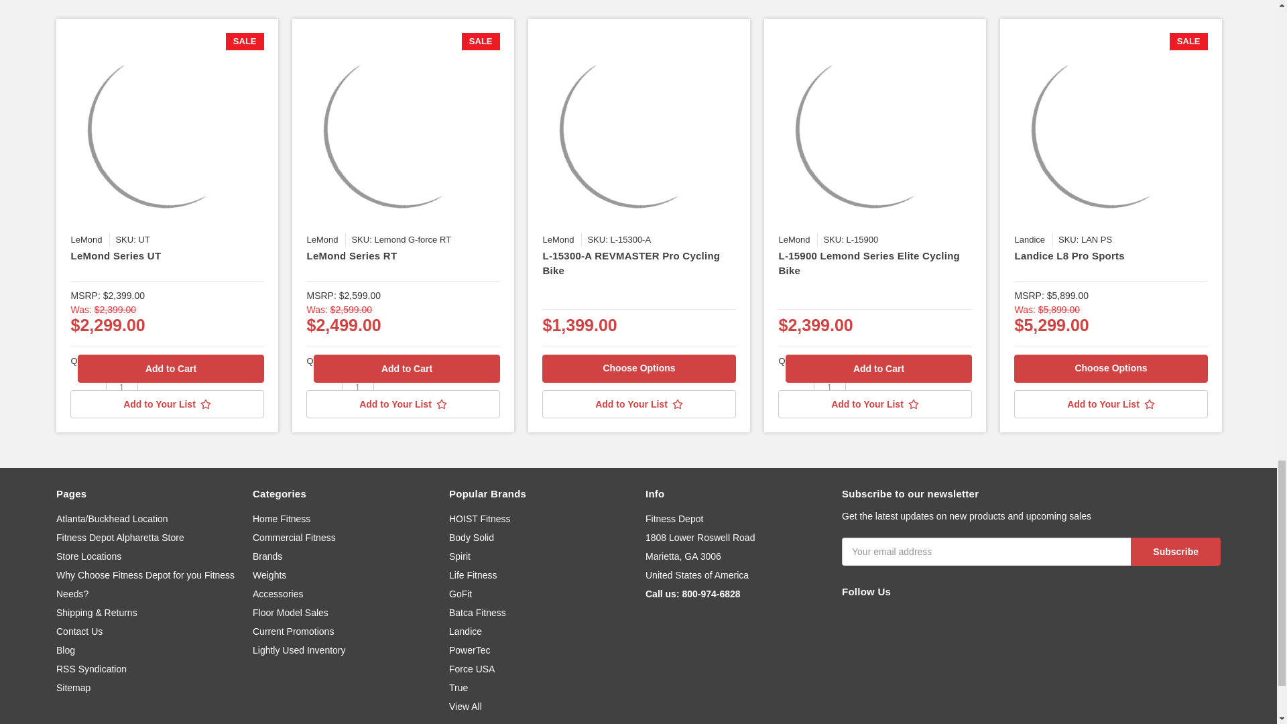 The height and width of the screenshot is (724, 1287). What do you see at coordinates (167, 404) in the screenshot?
I see `Add to Your List` at bounding box center [167, 404].